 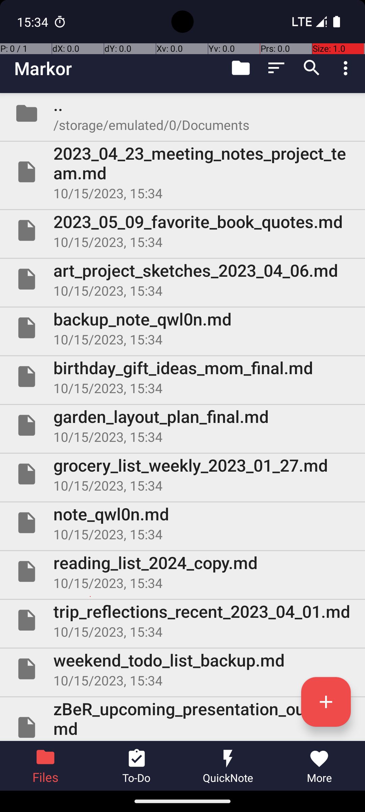 I want to click on File trip_reflections_recent_2023_04_01.md , so click(x=182, y=620).